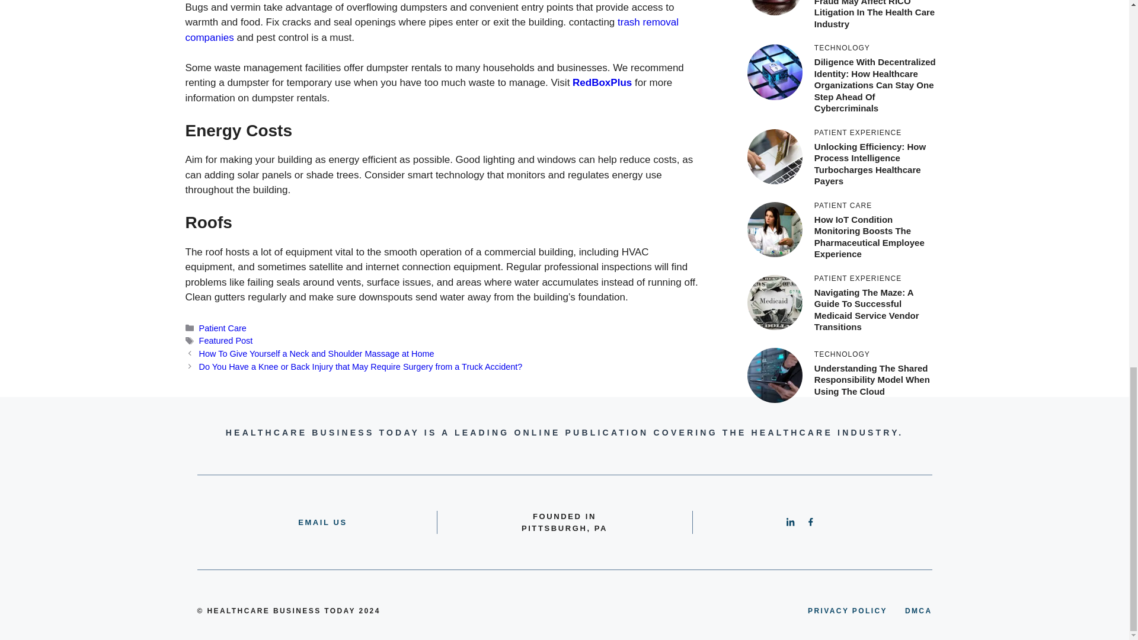 The image size is (1138, 640). Describe the element at coordinates (226, 341) in the screenshot. I see `Featured Post` at that location.